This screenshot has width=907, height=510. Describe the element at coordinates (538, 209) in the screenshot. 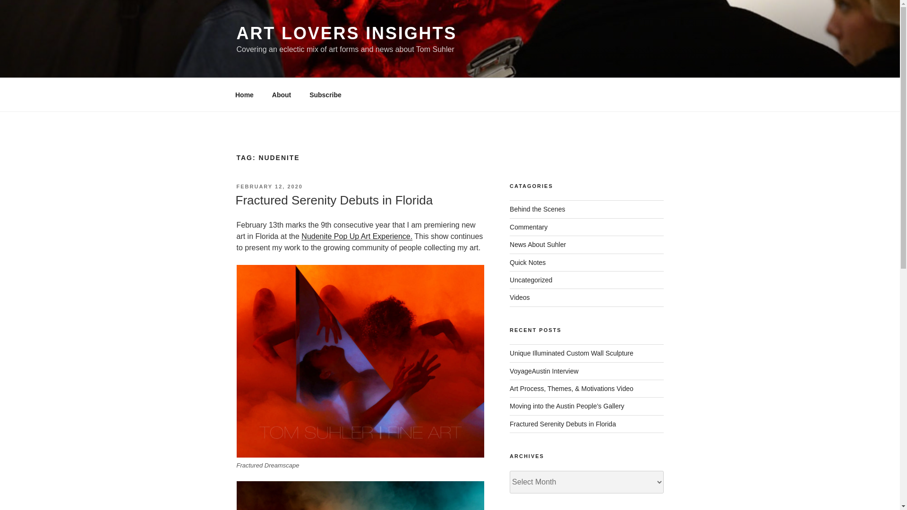

I see `Behind the Scenes` at that location.